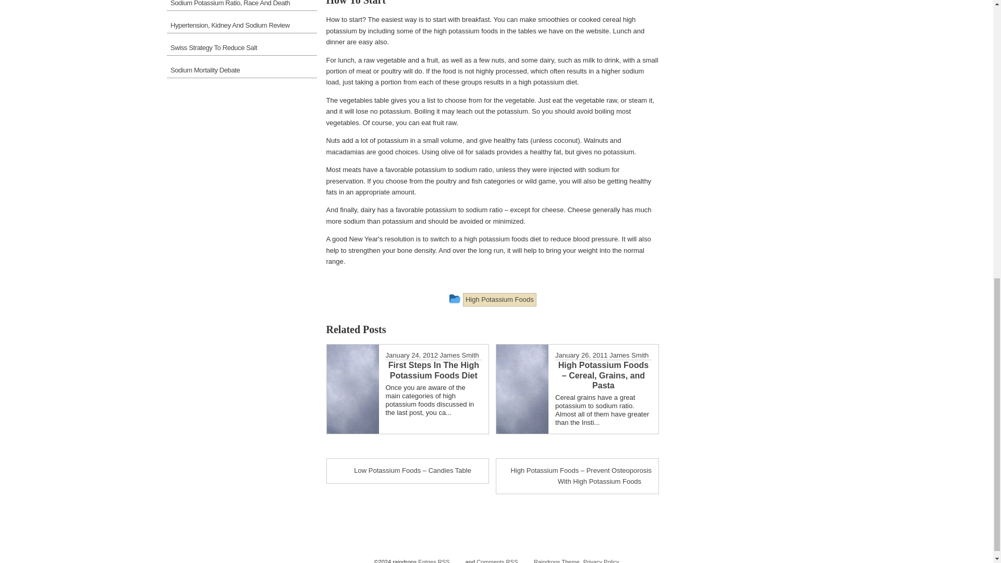 The width and height of the screenshot is (1001, 563). What do you see at coordinates (412, 355) in the screenshot?
I see `January 24, 2012` at bounding box center [412, 355].